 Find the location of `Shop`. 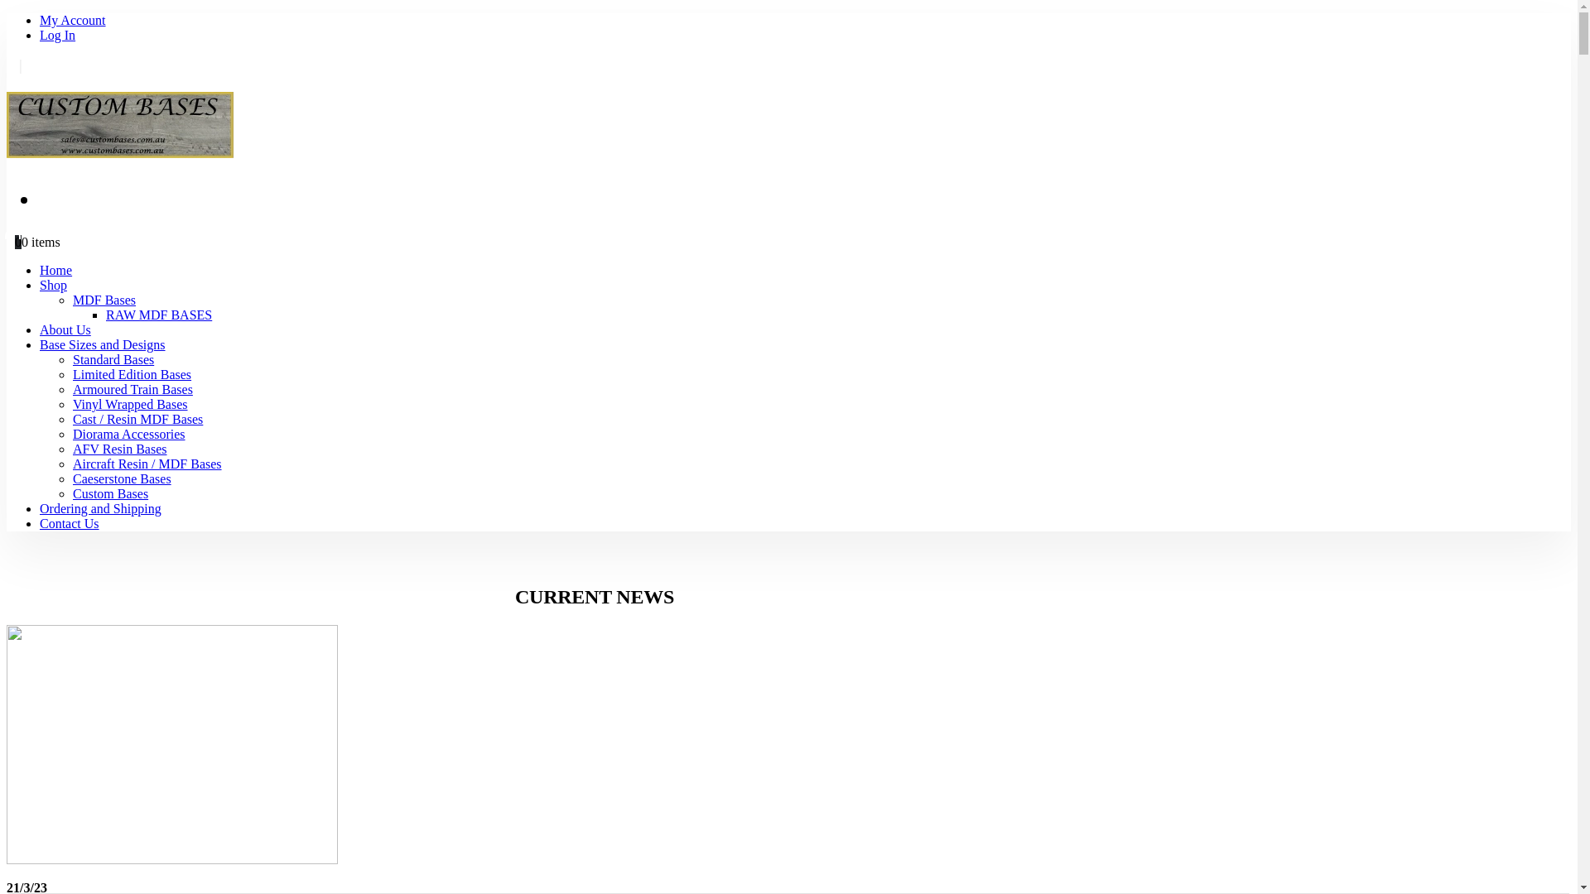

Shop is located at coordinates (53, 285).